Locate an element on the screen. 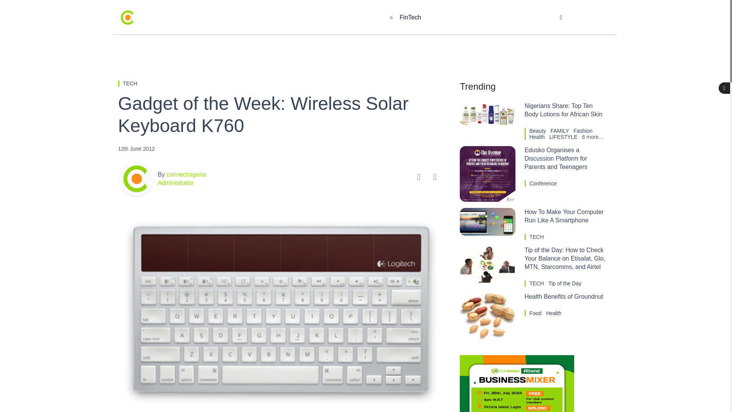 The height and width of the screenshot is (412, 732). Gadget of the Week: Wireless Solar Keyboard K760 is located at coordinates (281, 114).